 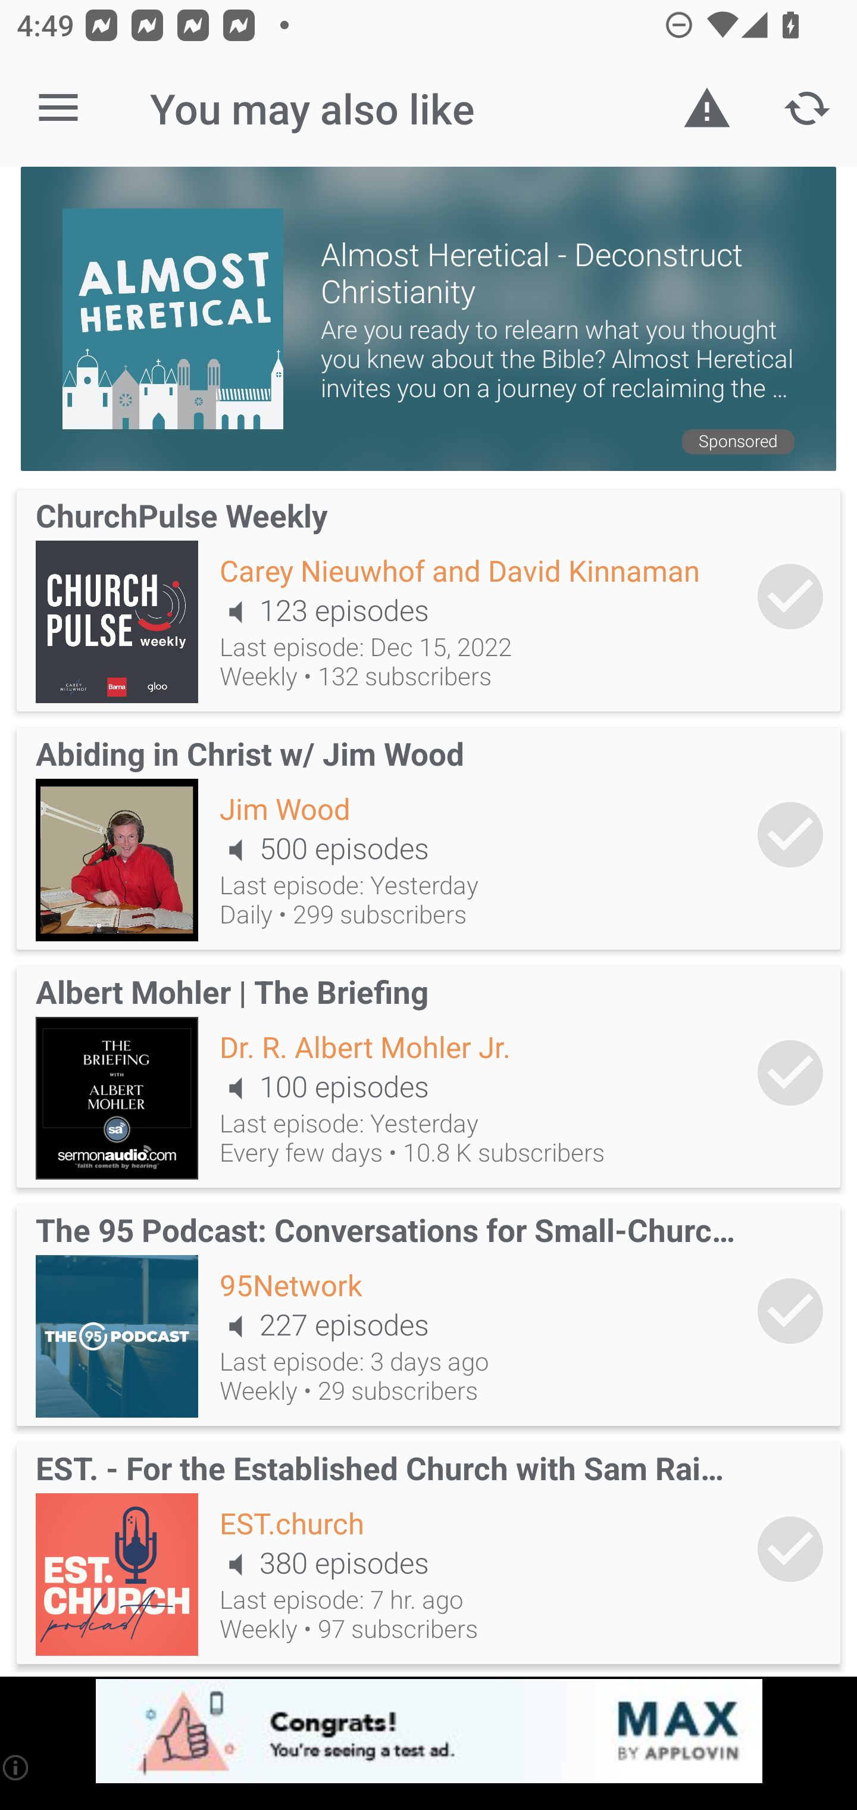 What do you see at coordinates (17, 1767) in the screenshot?
I see `(i)` at bounding box center [17, 1767].